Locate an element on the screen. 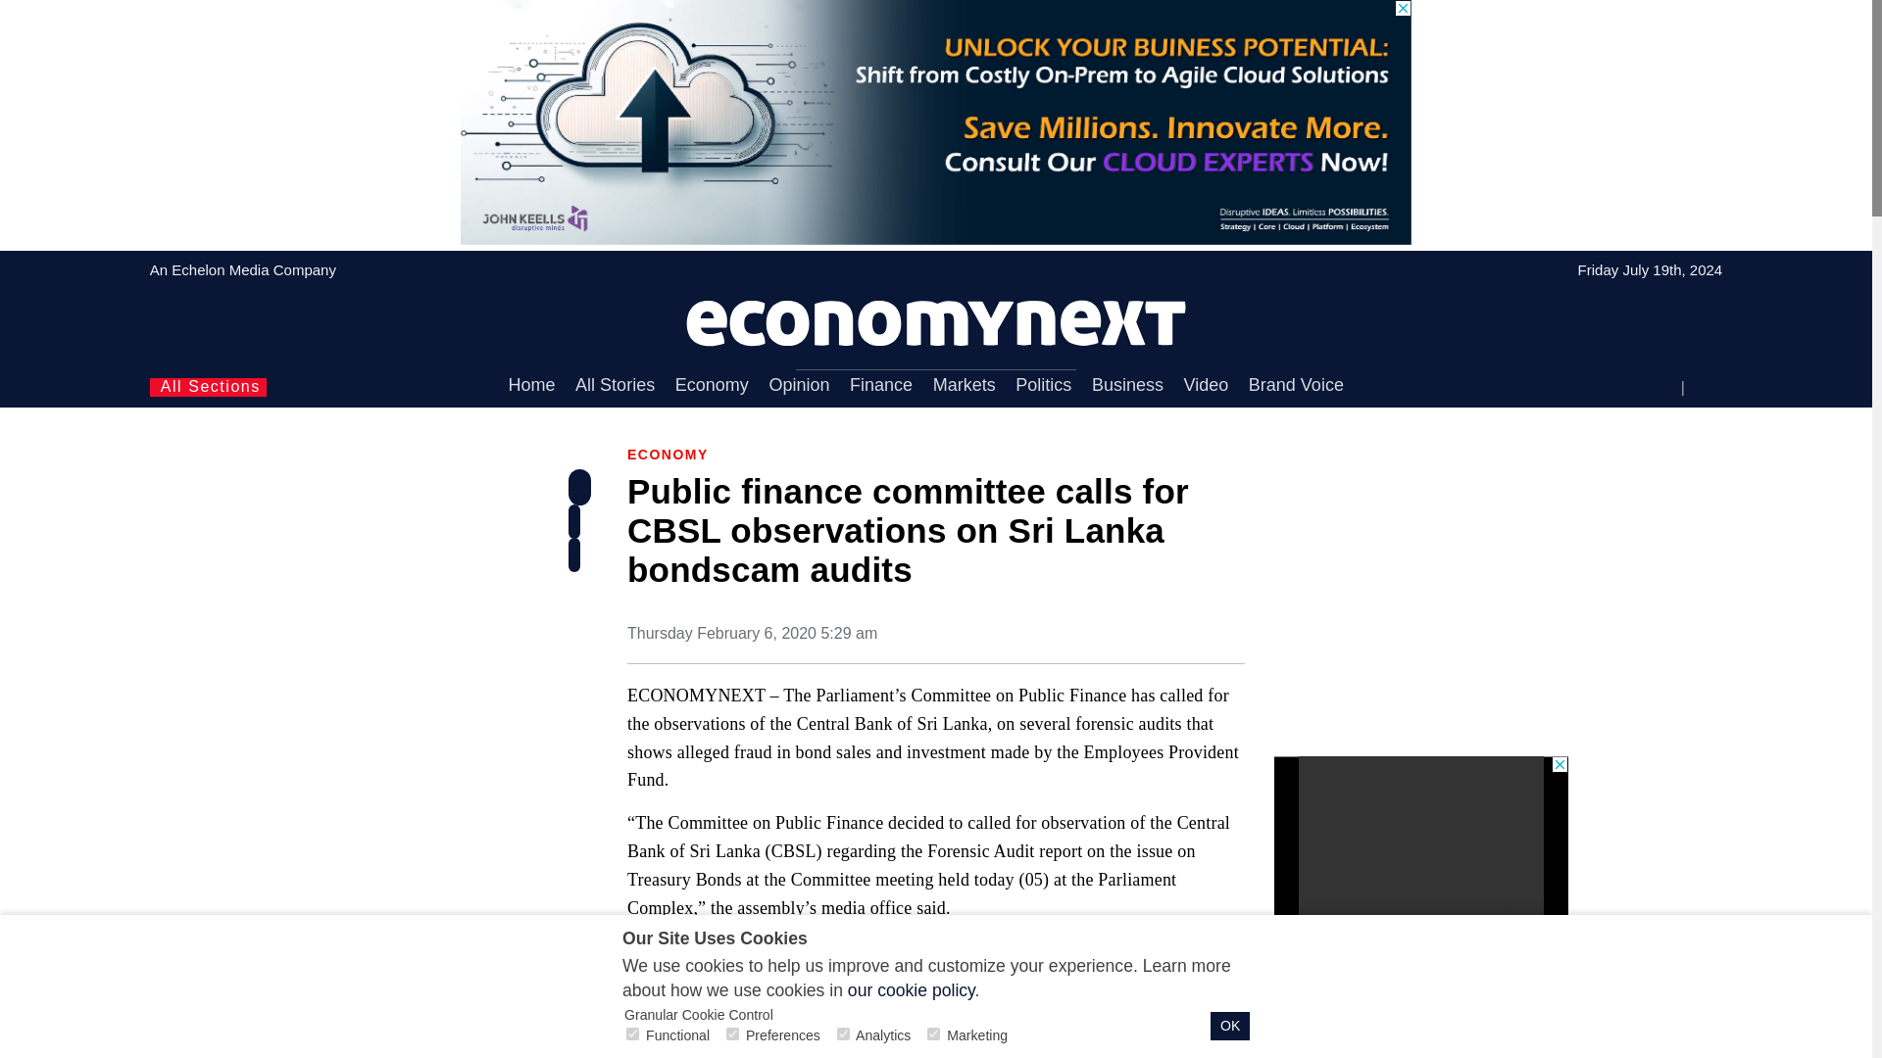  1 is located at coordinates (843, 1033).